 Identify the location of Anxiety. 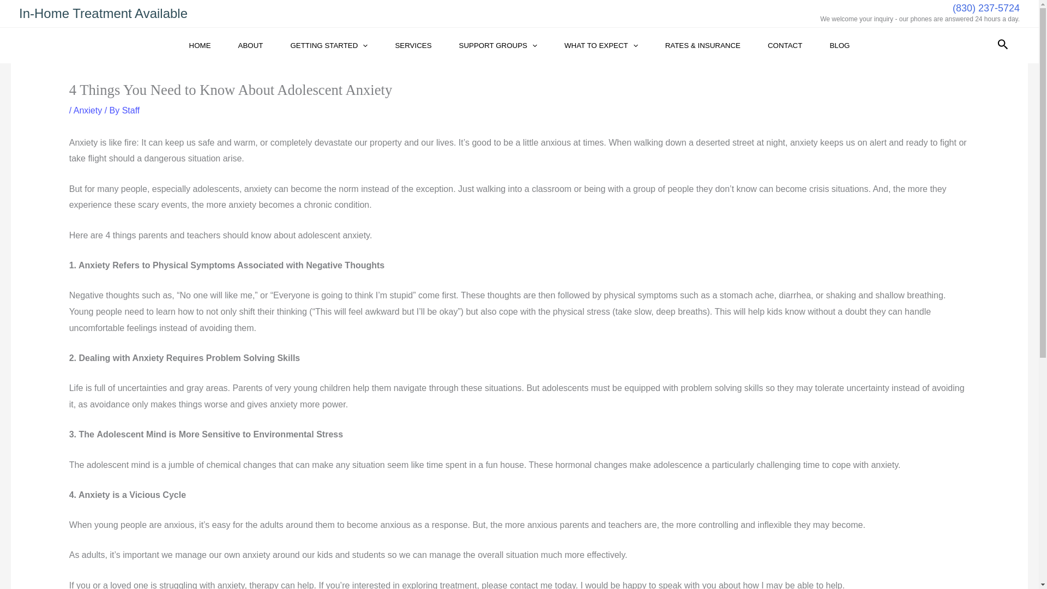
(87, 110).